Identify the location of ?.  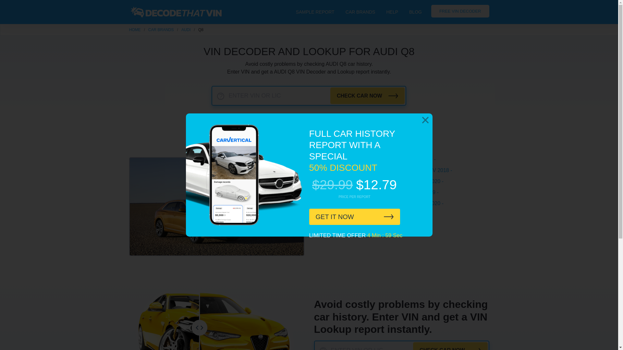
(323, 349).